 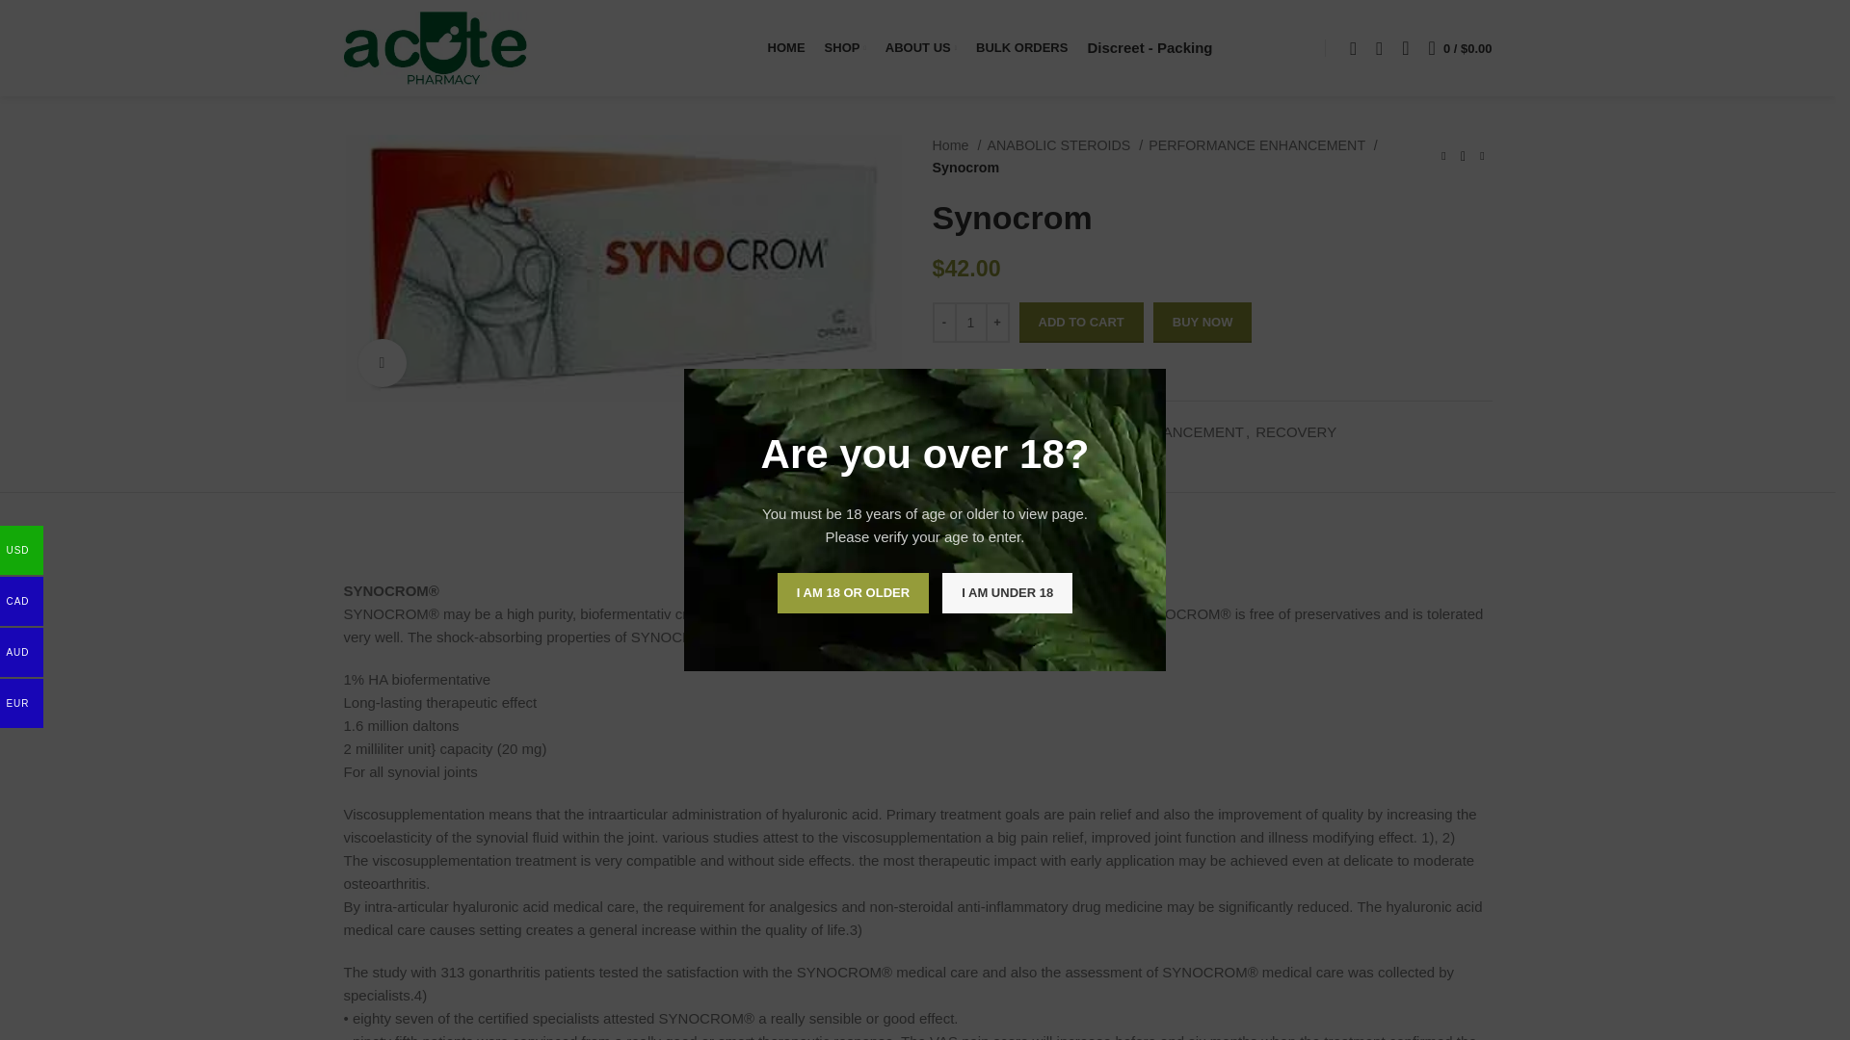 I want to click on Discreet - Packing, so click(x=1149, y=48).